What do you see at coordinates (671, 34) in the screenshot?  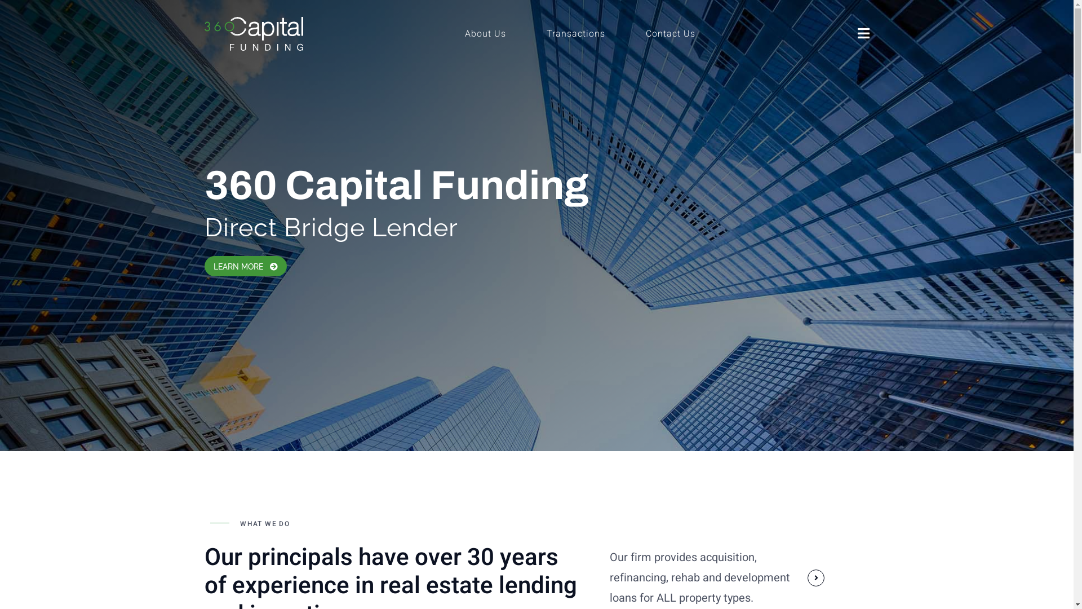 I see `Contact Us` at bounding box center [671, 34].